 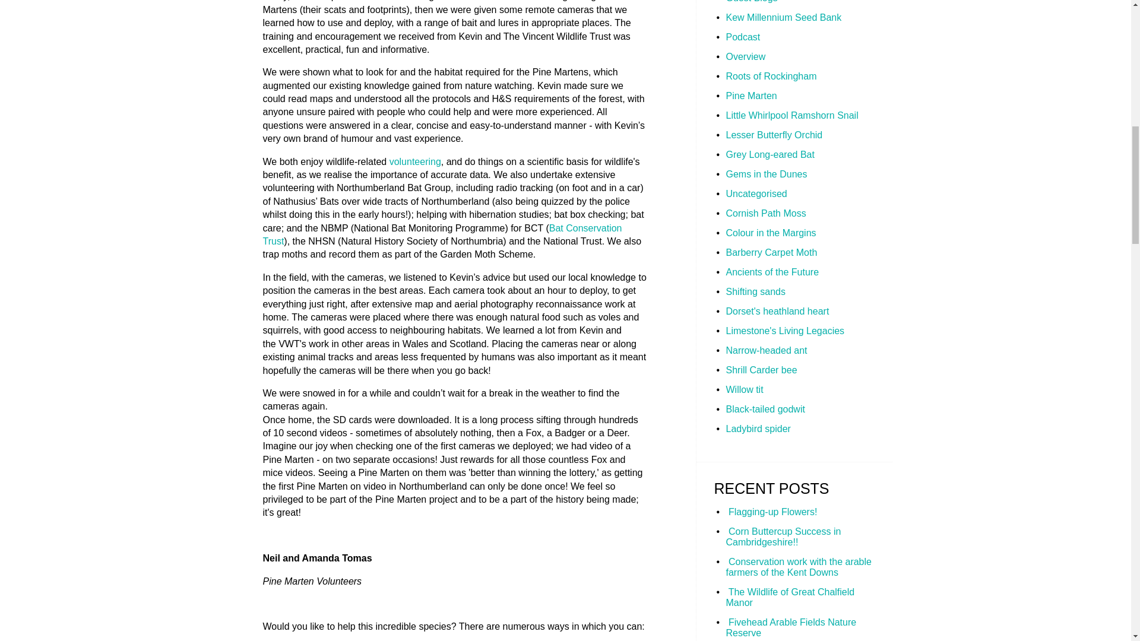 What do you see at coordinates (755, 193) in the screenshot?
I see `Uncategorised` at bounding box center [755, 193].